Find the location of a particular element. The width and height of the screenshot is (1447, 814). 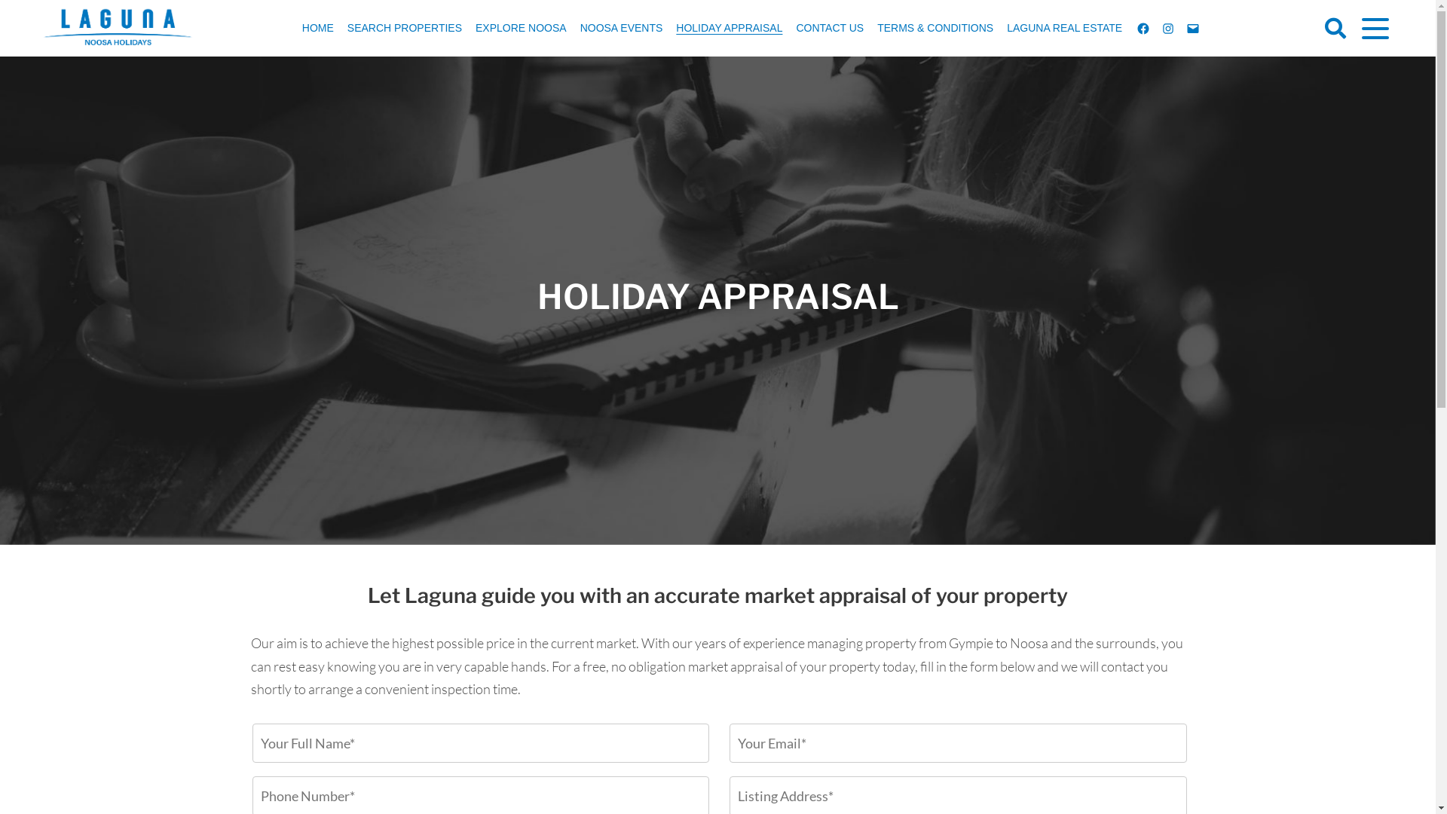

TERMS & CONDITIONS is located at coordinates (935, 28).